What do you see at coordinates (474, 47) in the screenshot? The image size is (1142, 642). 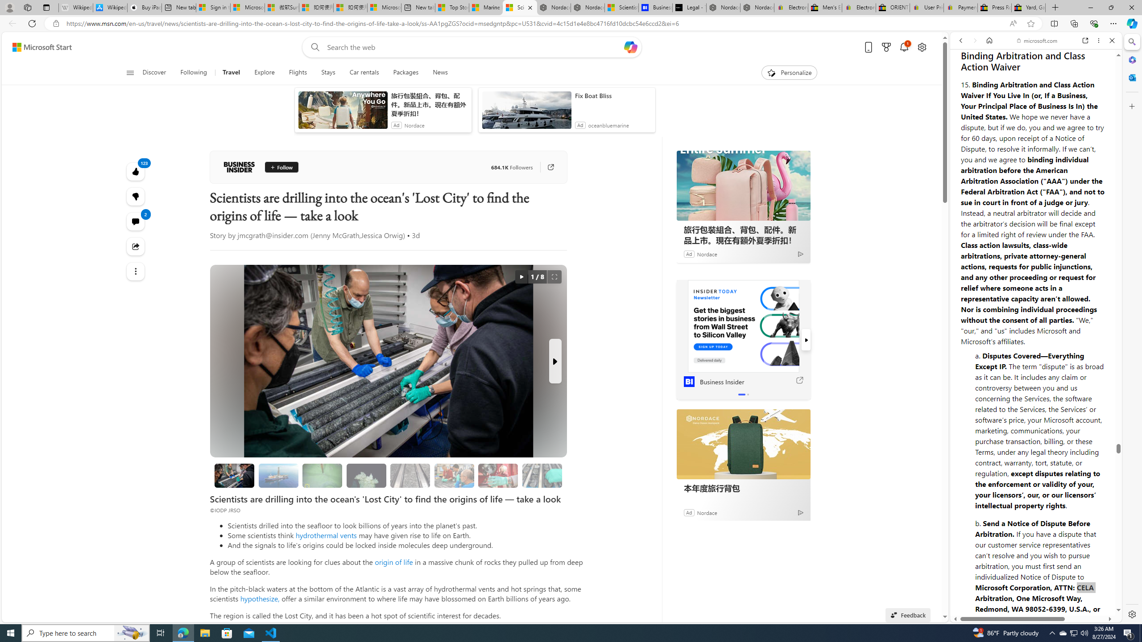 I see `Enter your search term` at bounding box center [474, 47].